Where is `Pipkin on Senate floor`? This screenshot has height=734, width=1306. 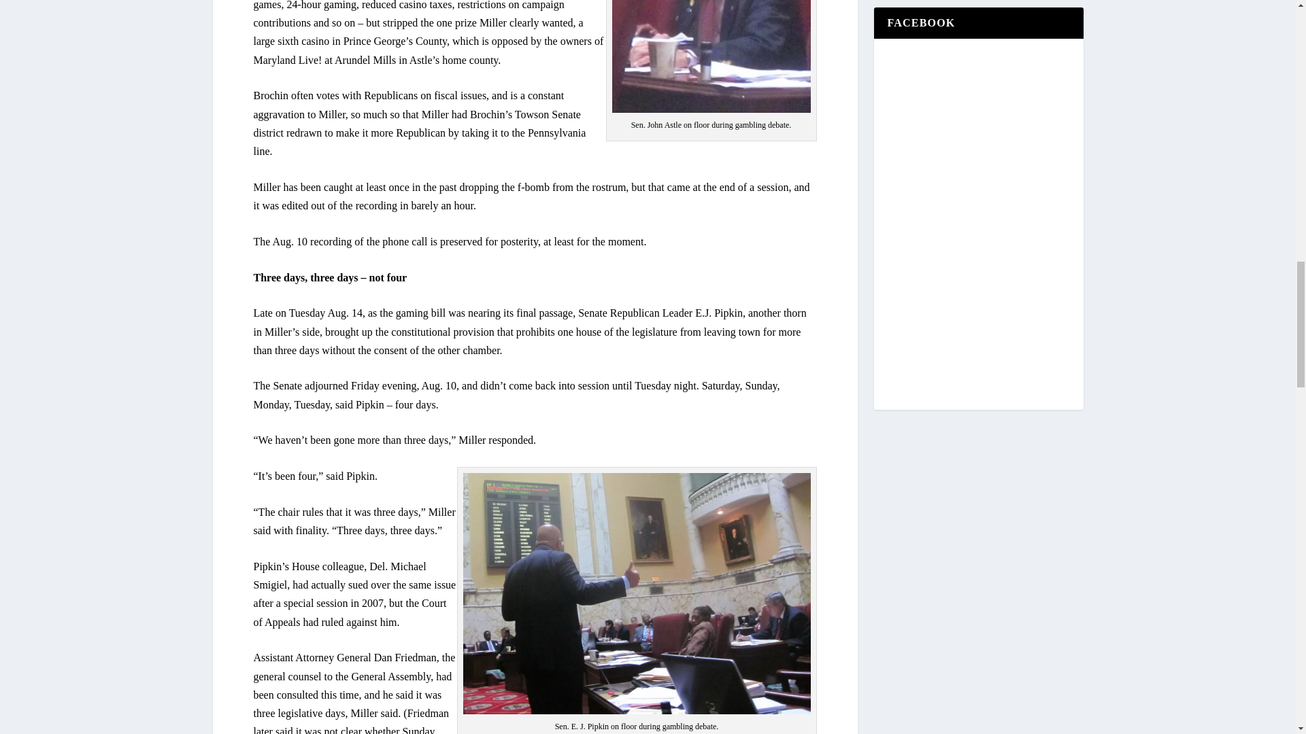
Pipkin on Senate floor is located at coordinates (635, 593).